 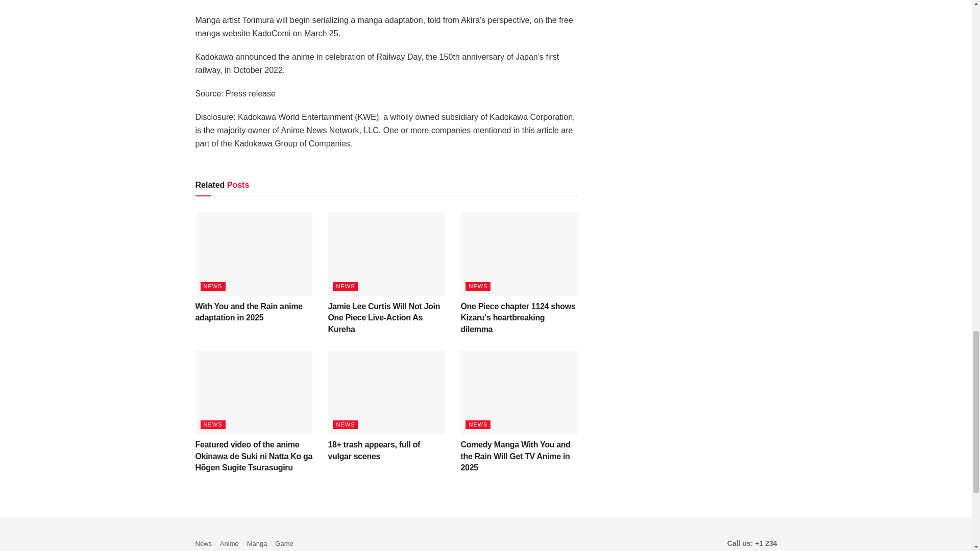 I want to click on With You and the Rain anime adaptation in 2025, so click(x=248, y=311).